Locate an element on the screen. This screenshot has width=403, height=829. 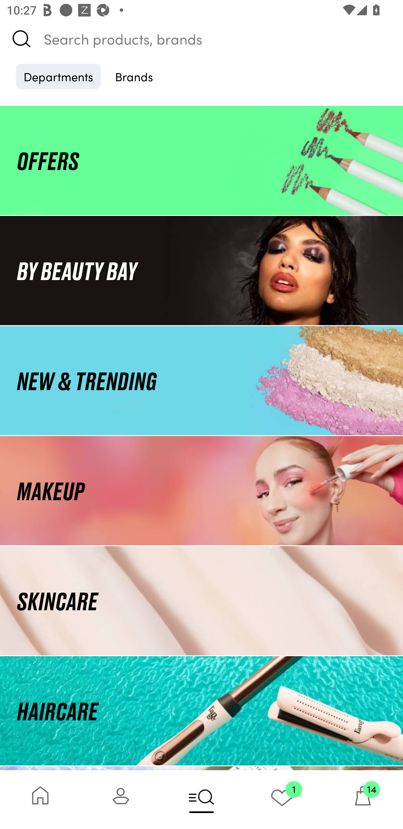
MAKEUP is located at coordinates (201, 491).